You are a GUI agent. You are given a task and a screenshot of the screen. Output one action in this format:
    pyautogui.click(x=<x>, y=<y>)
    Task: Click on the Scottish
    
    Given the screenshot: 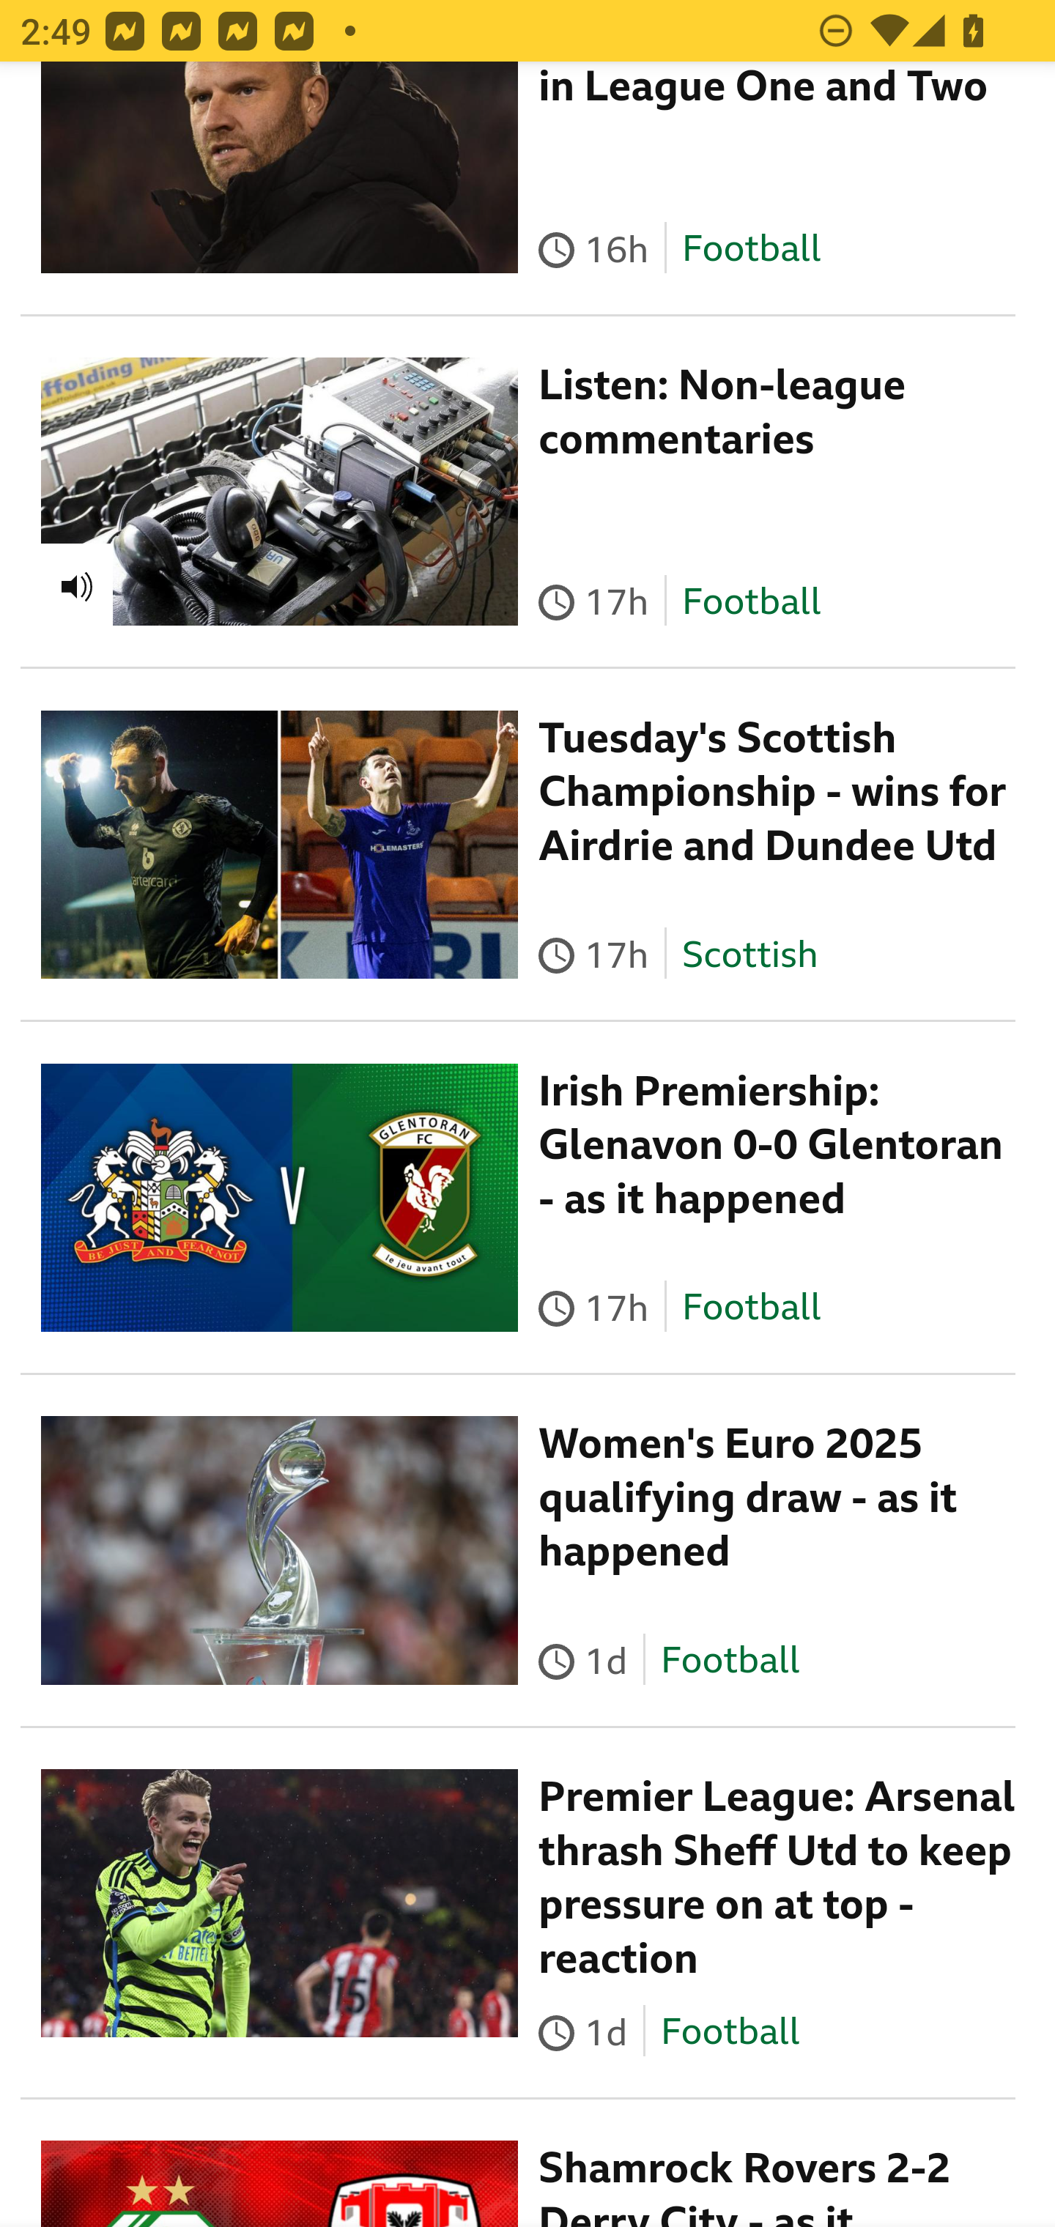 What is the action you would take?
    pyautogui.click(x=750, y=956)
    